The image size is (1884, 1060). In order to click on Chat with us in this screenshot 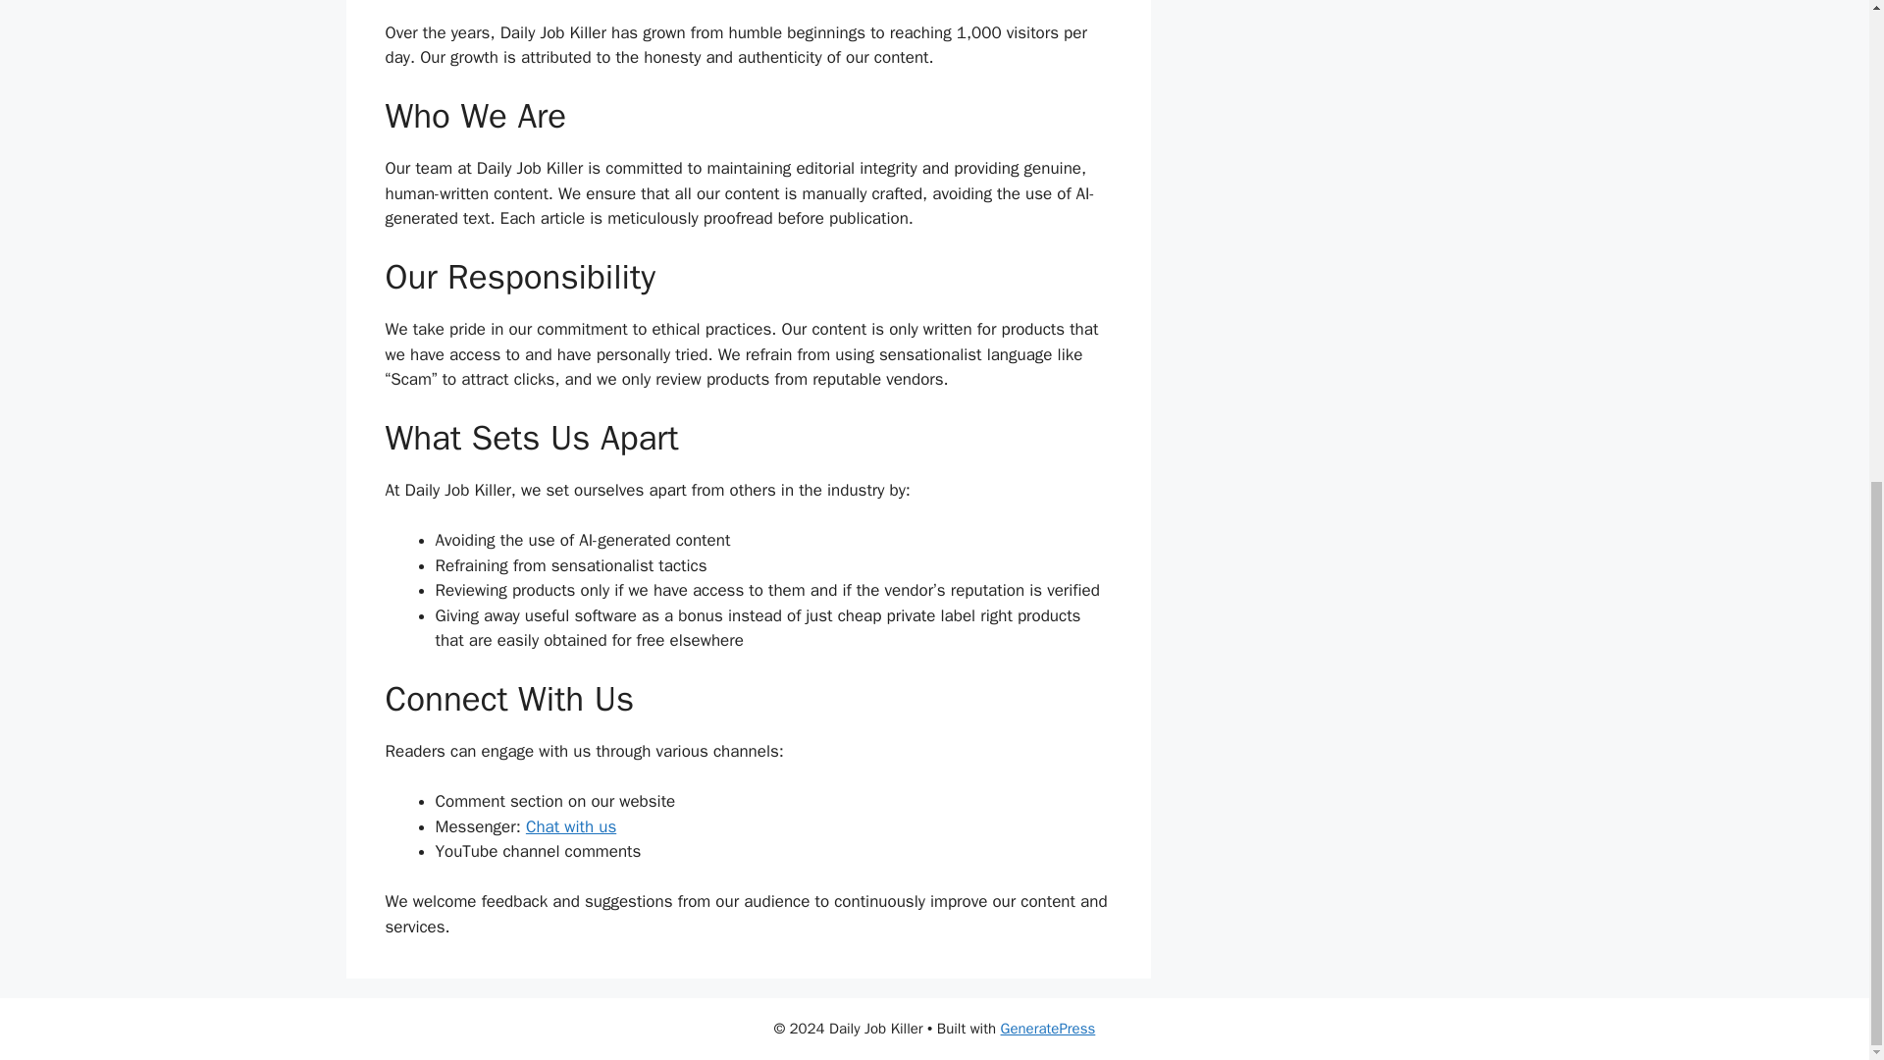, I will do `click(570, 826)`.